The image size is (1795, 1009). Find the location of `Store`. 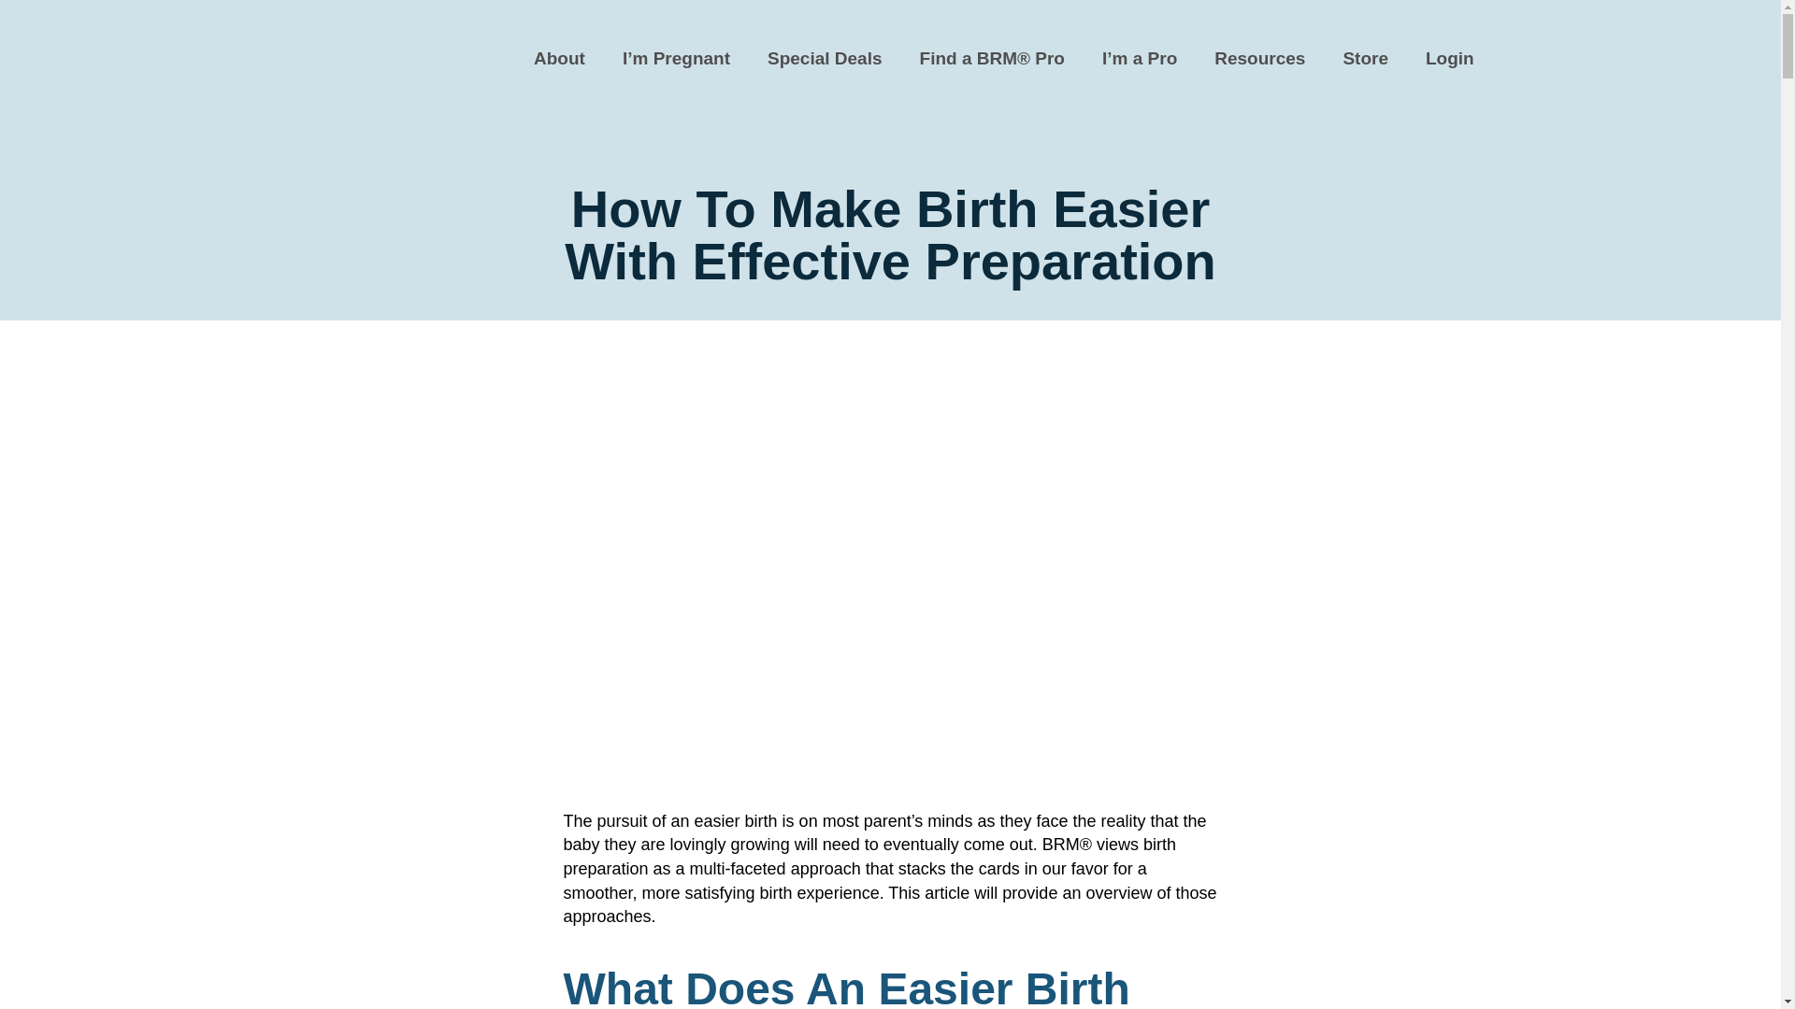

Store is located at coordinates (1365, 58).